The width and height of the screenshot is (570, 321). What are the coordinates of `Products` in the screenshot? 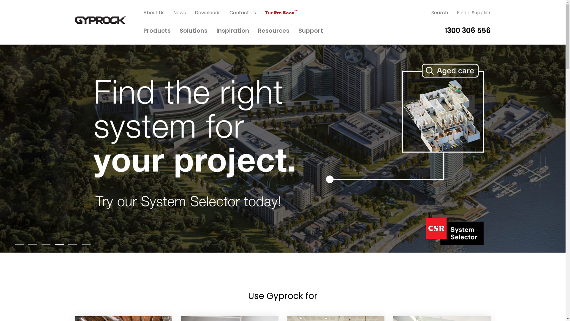 It's located at (161, 33).